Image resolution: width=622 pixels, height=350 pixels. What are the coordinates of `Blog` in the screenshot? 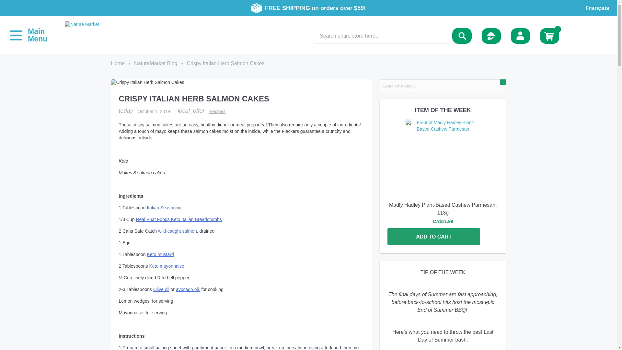 It's located at (491, 36).